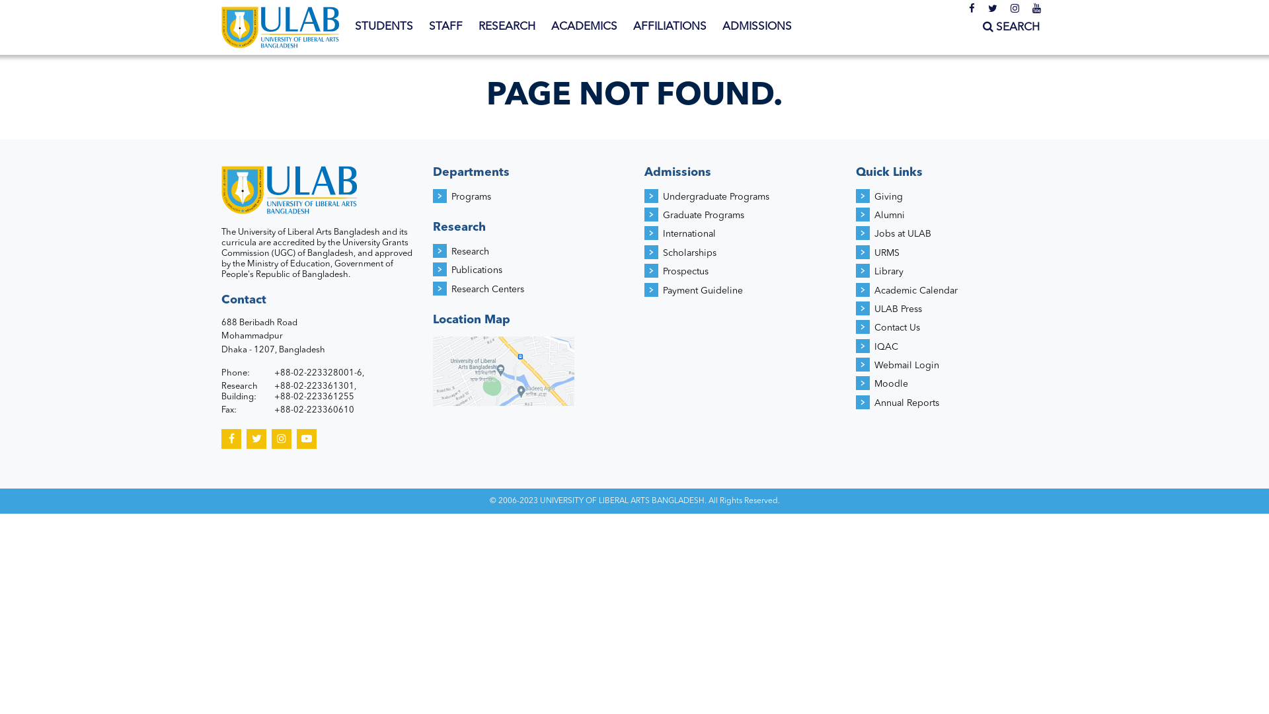 The image size is (1269, 714). What do you see at coordinates (670, 27) in the screenshot?
I see `AFFILIATIONS` at bounding box center [670, 27].